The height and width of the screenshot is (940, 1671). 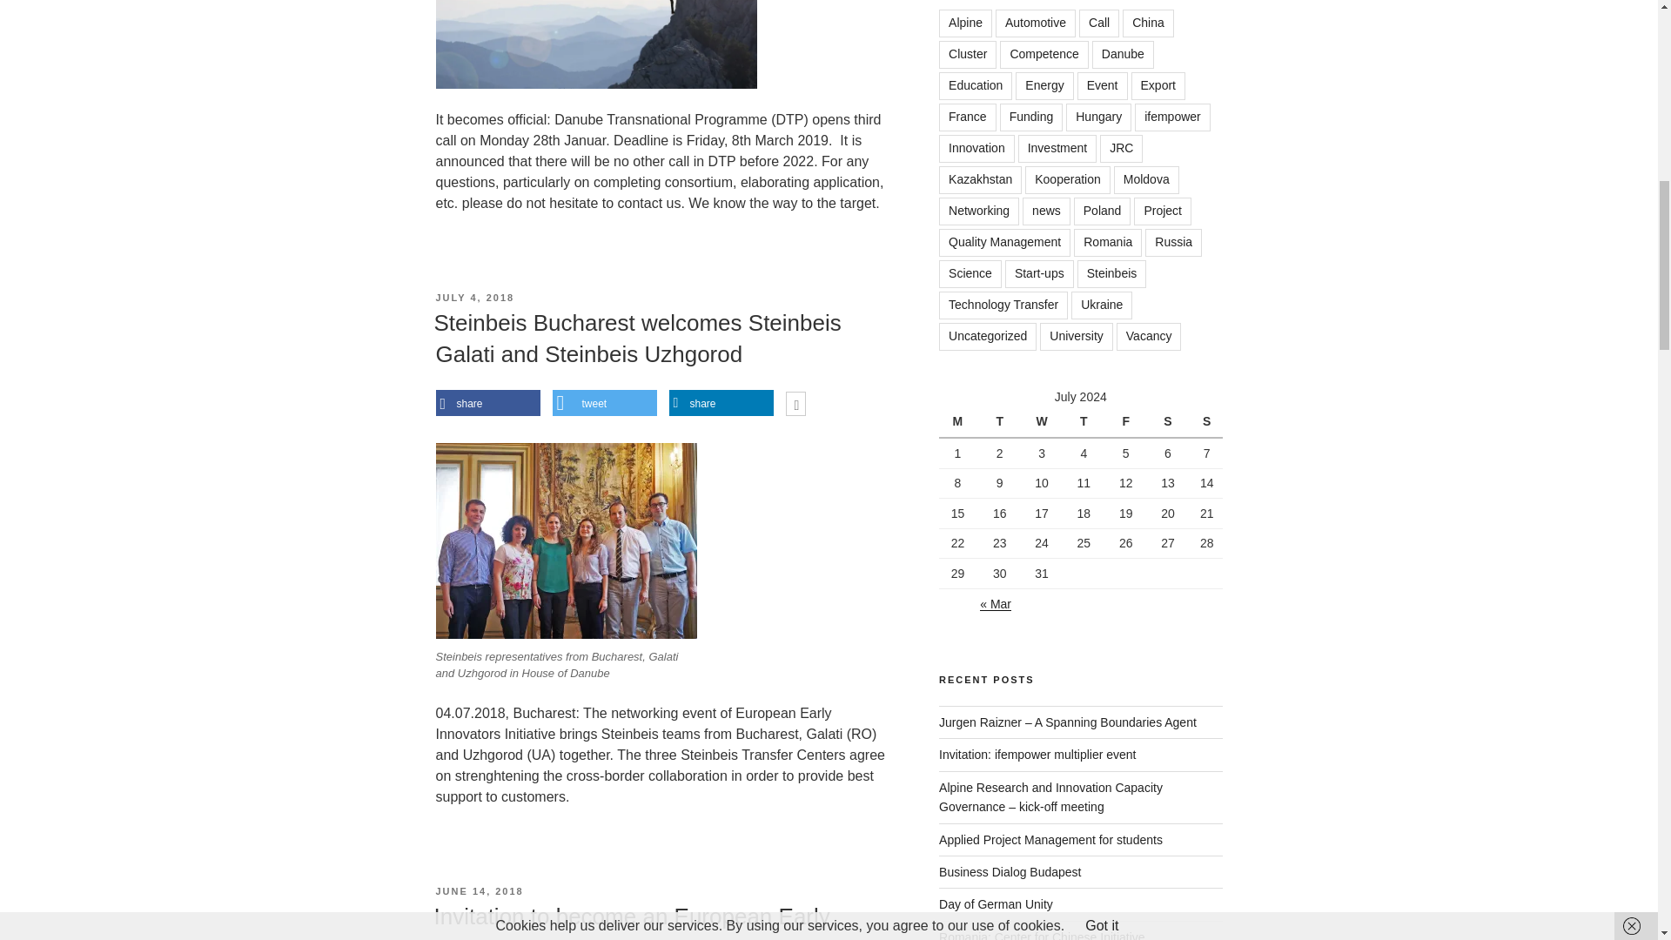 What do you see at coordinates (474, 297) in the screenshot?
I see `JULY 4, 2018` at bounding box center [474, 297].